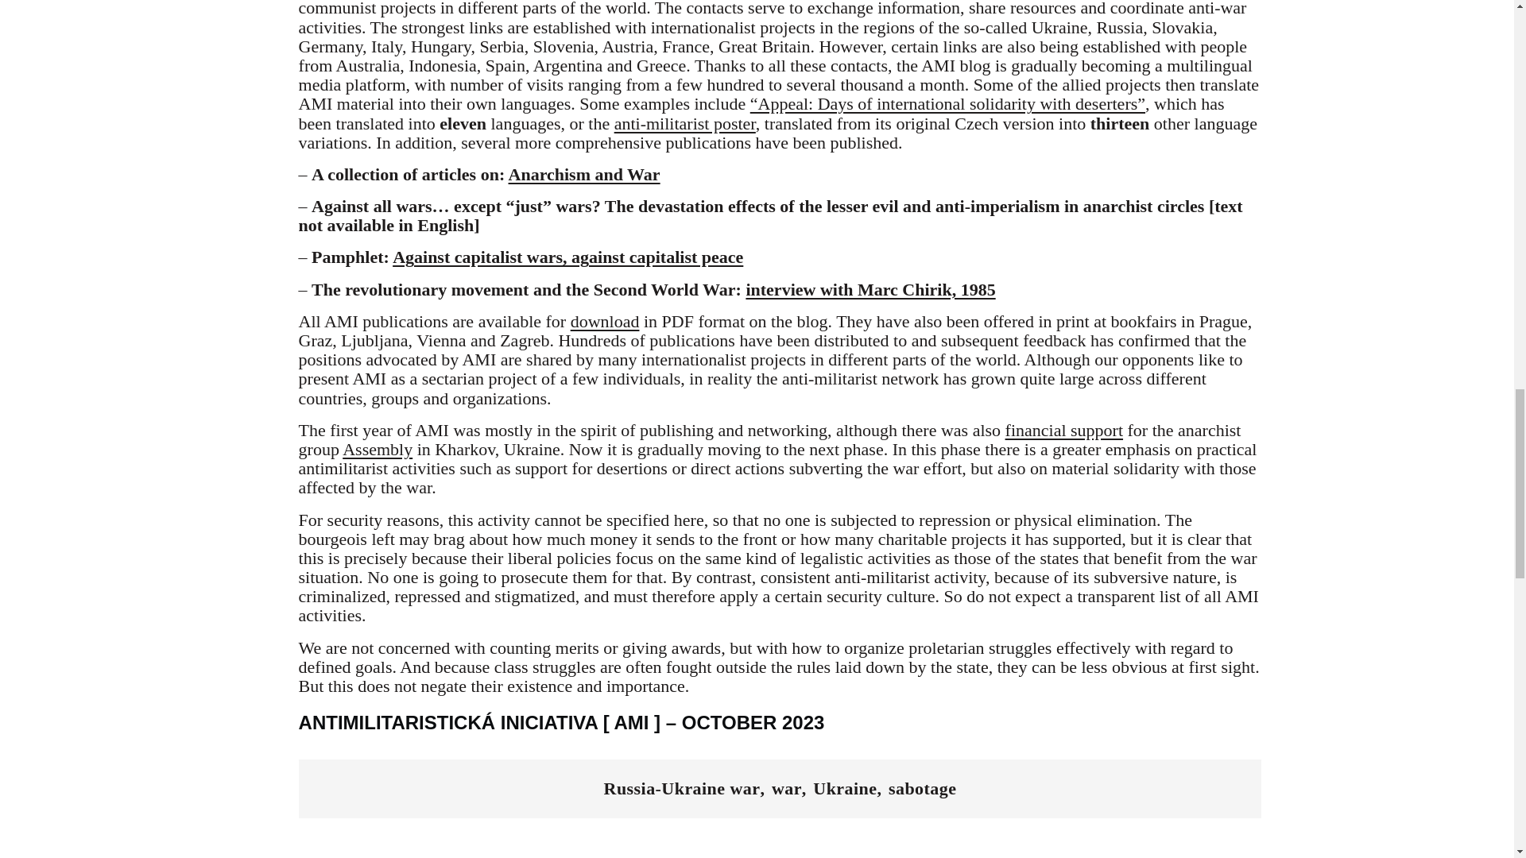 This screenshot has height=858, width=1526. I want to click on download, so click(605, 321).